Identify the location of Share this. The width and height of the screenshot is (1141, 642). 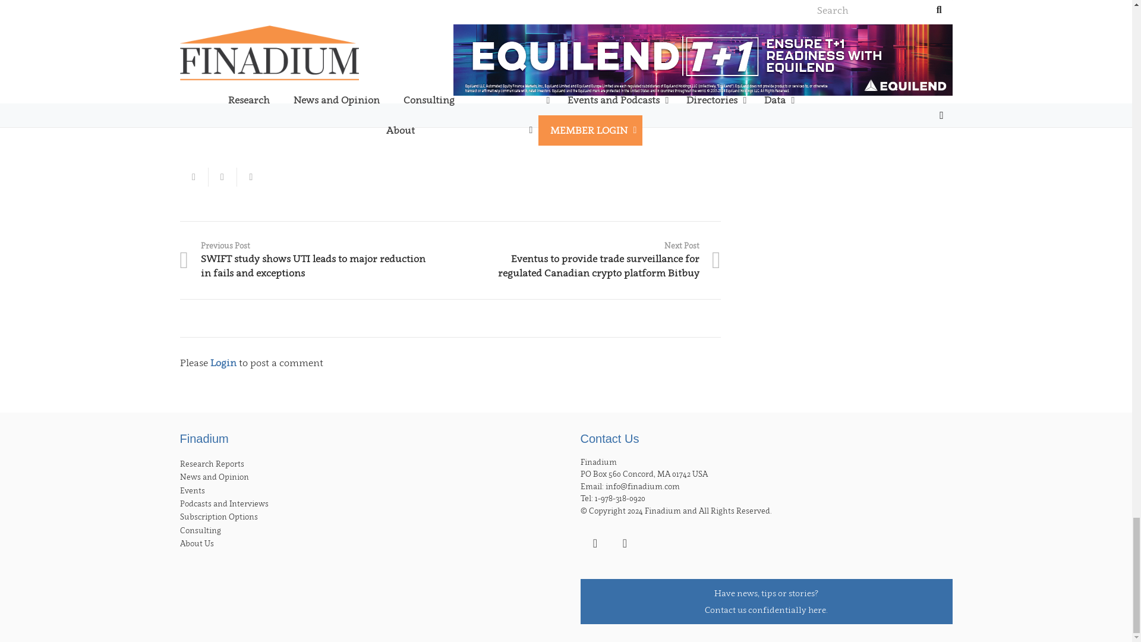
(222, 177).